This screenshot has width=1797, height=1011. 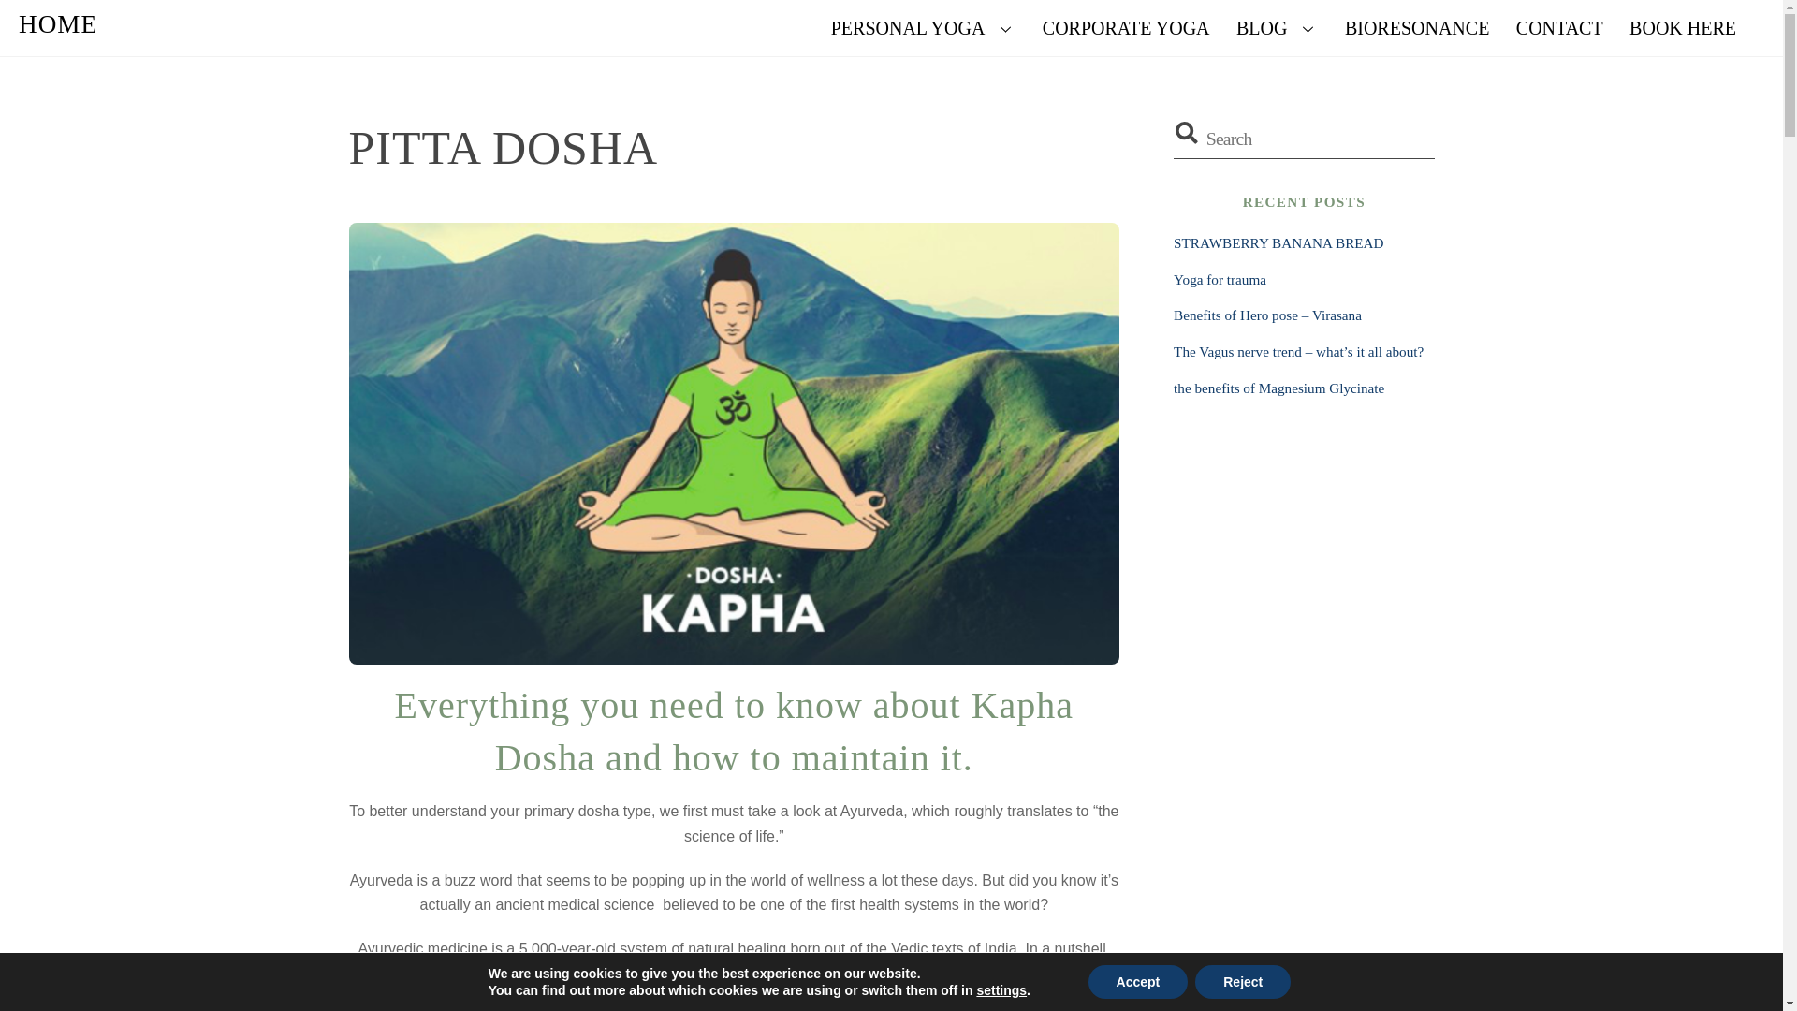 What do you see at coordinates (57, 24) in the screenshot?
I see `HOME` at bounding box center [57, 24].